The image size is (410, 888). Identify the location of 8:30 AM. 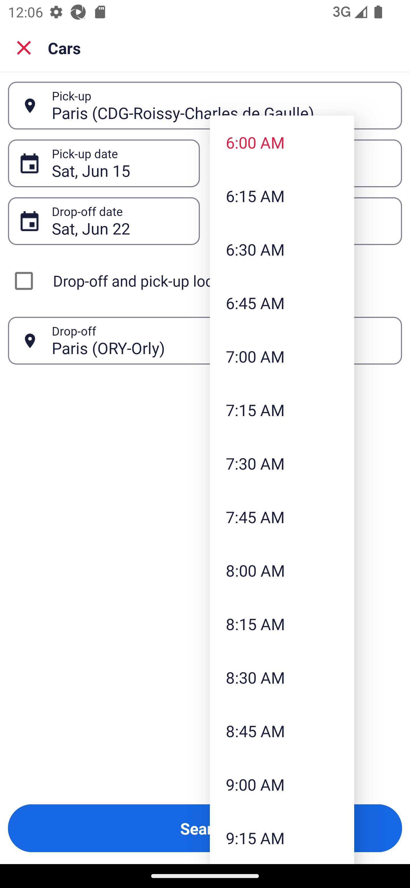
(282, 677).